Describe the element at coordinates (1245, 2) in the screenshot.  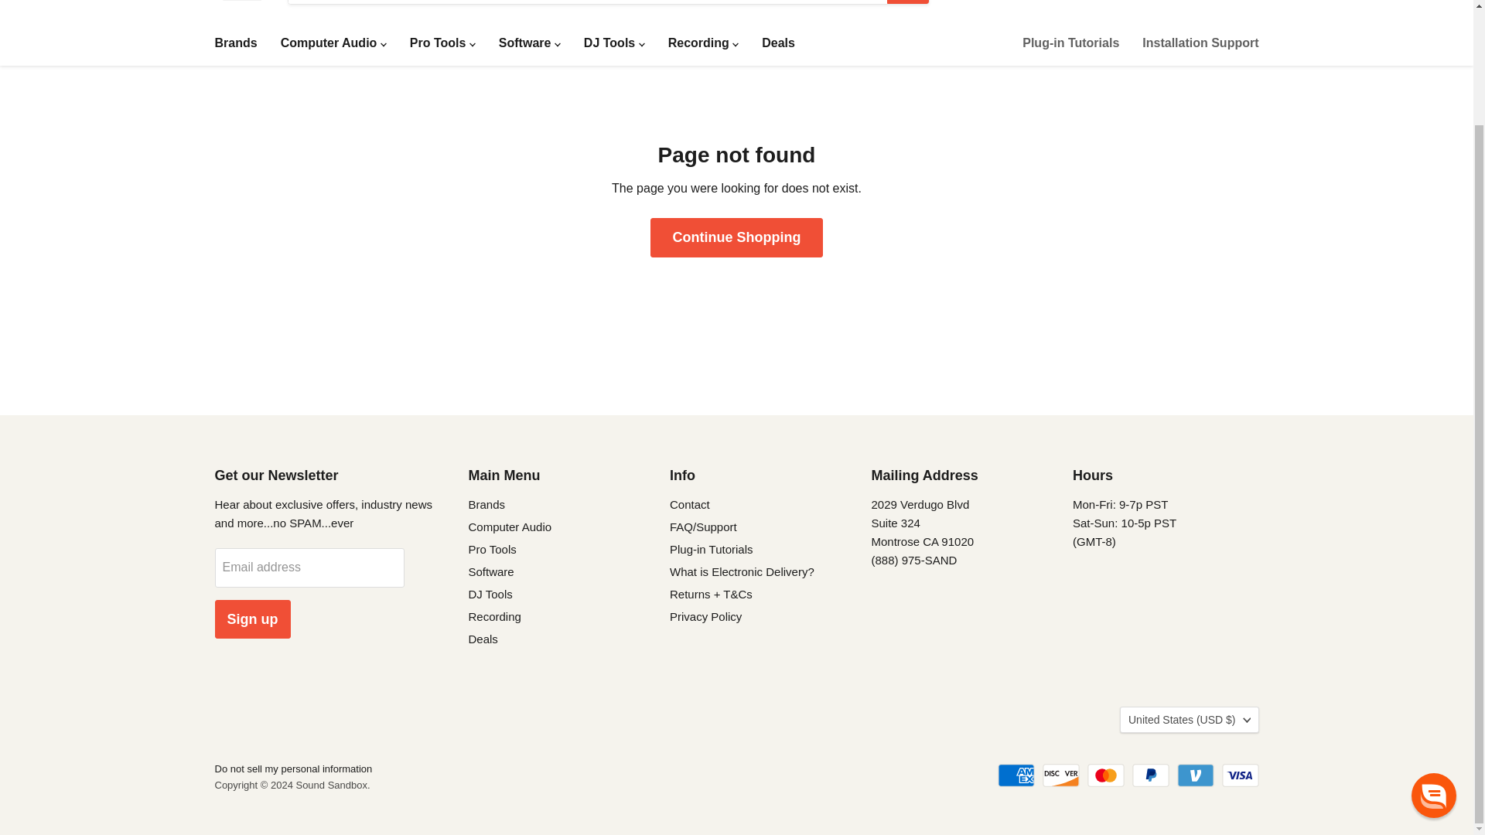
I see `View cart` at that location.